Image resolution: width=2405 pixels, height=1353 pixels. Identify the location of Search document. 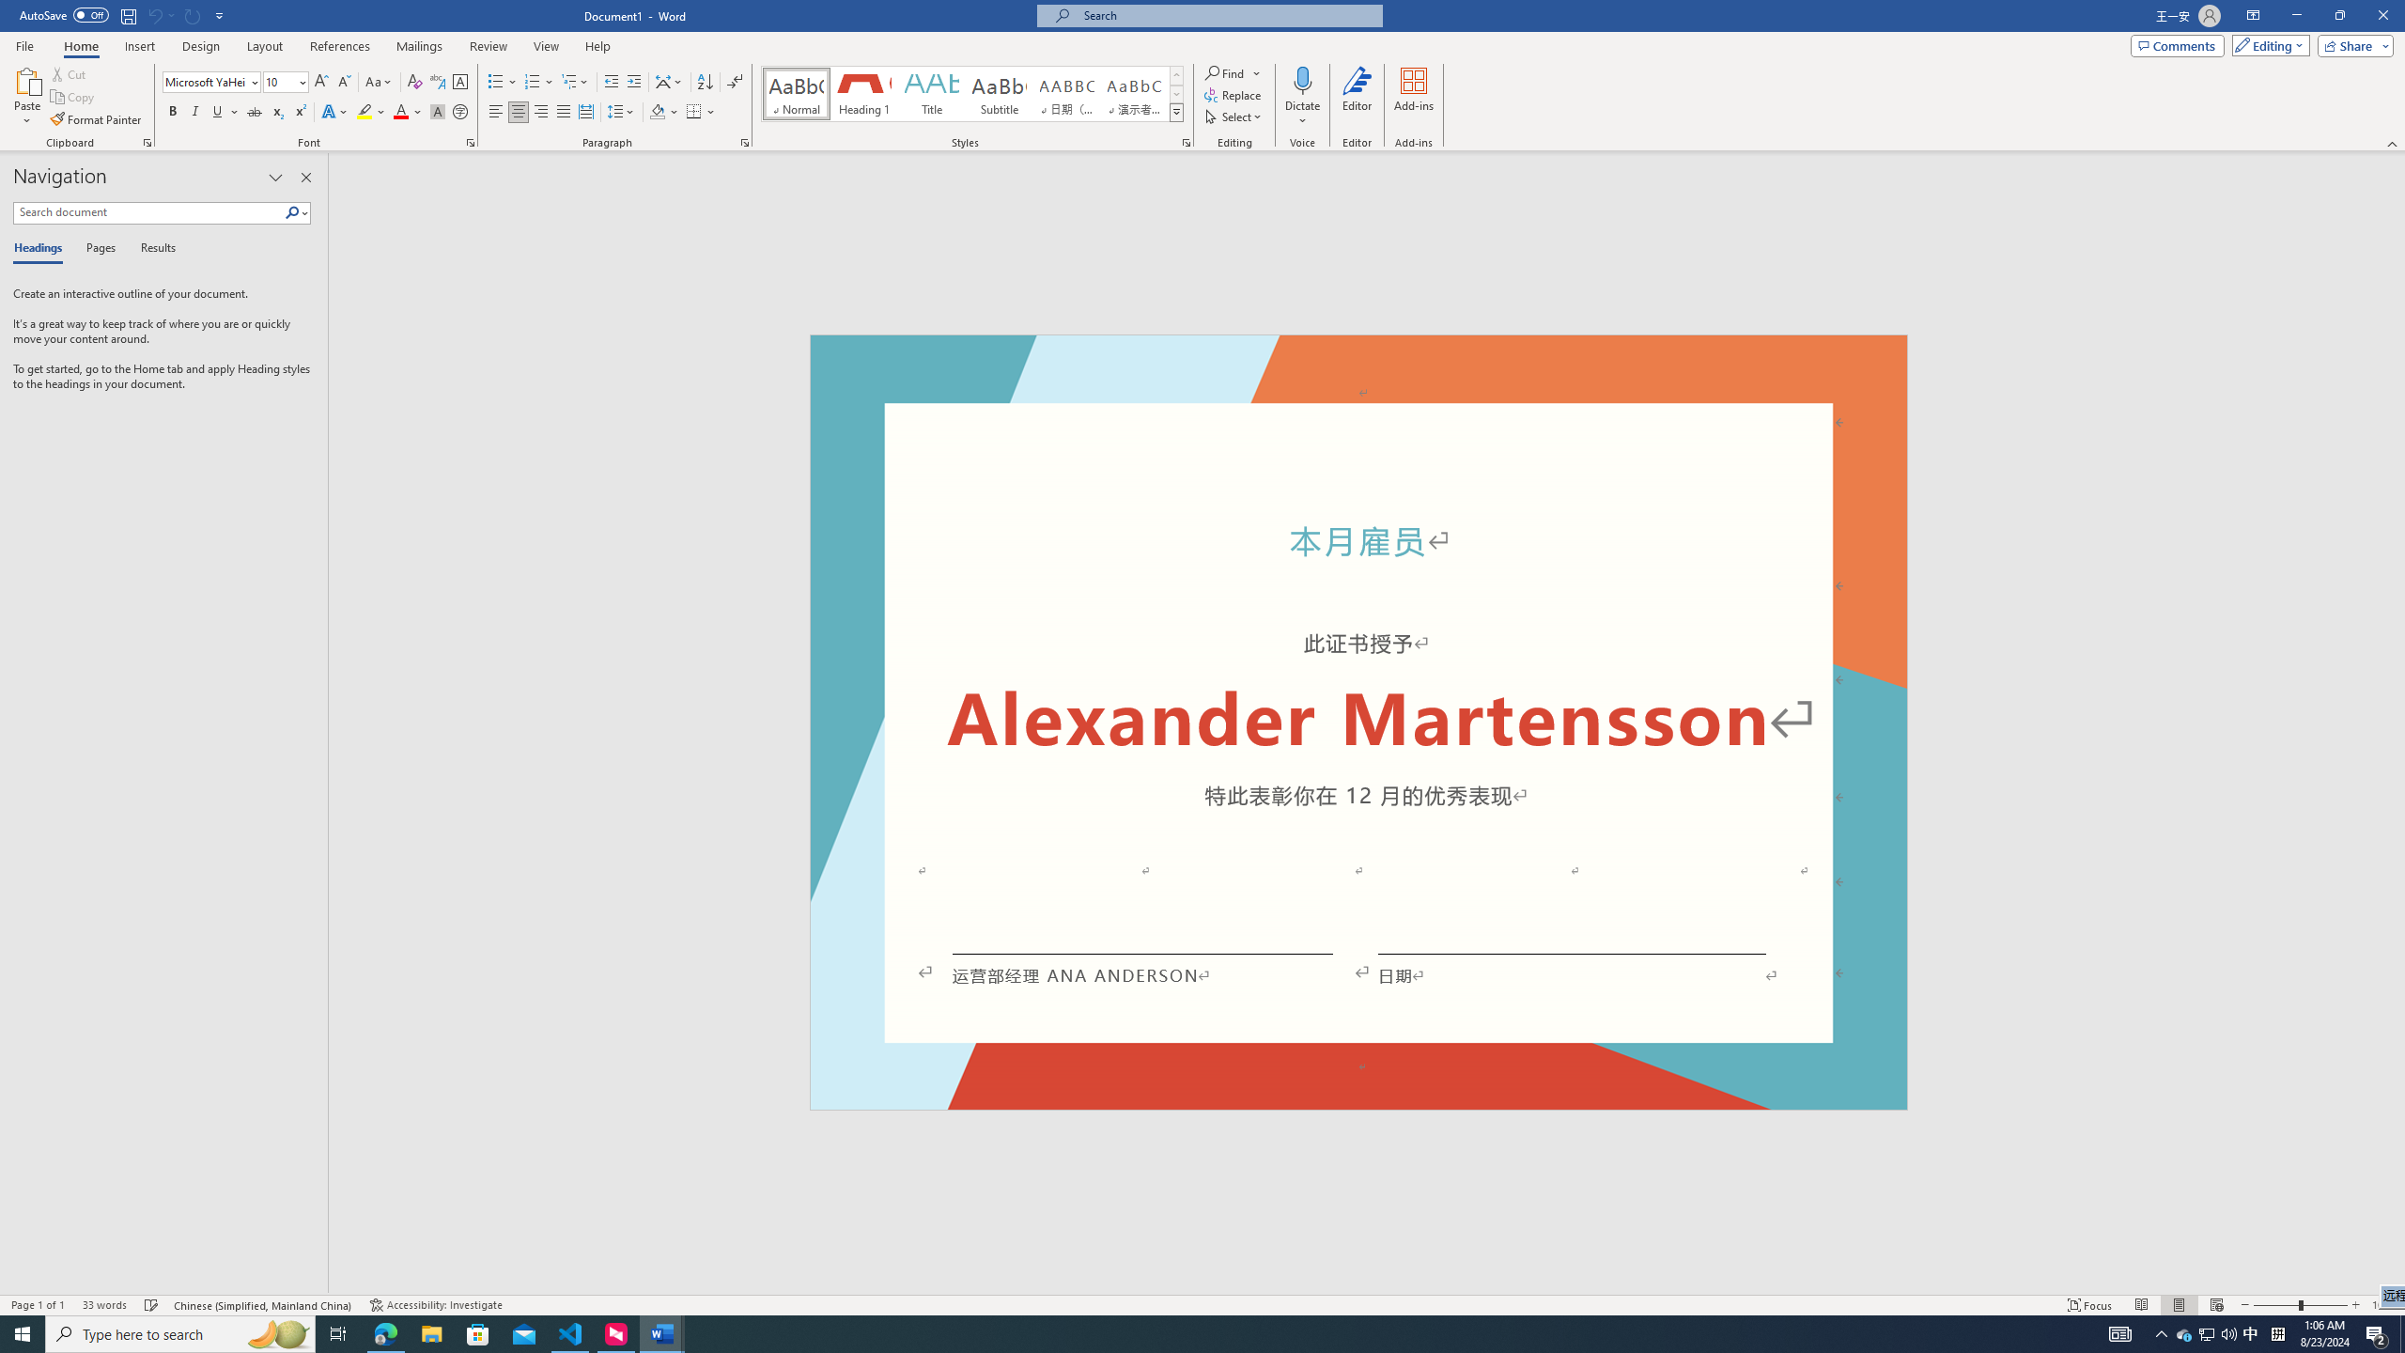
(148, 212).